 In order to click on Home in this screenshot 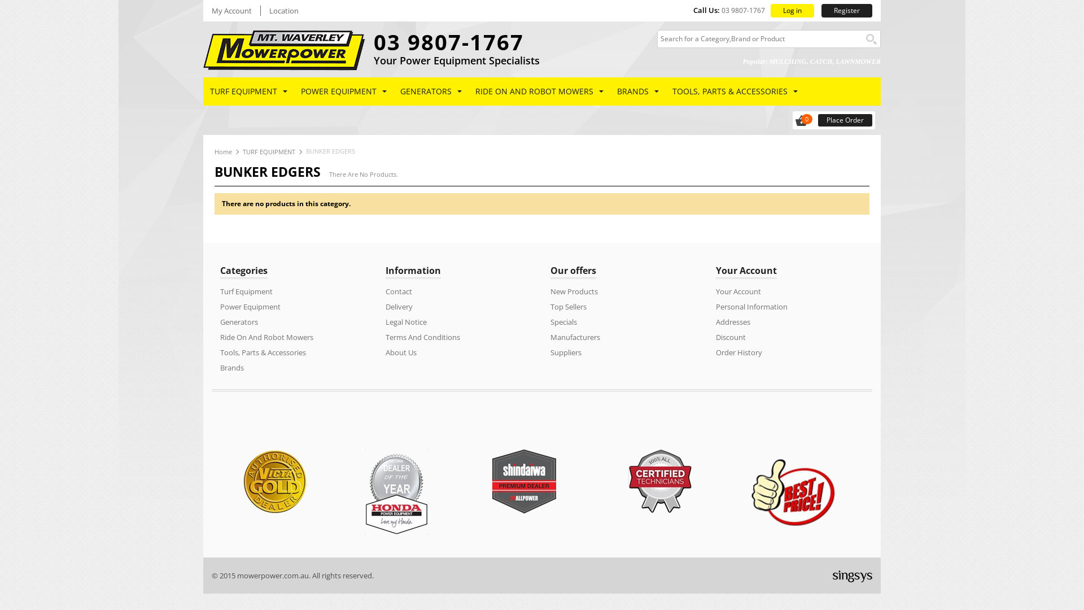, I will do `click(224, 151)`.